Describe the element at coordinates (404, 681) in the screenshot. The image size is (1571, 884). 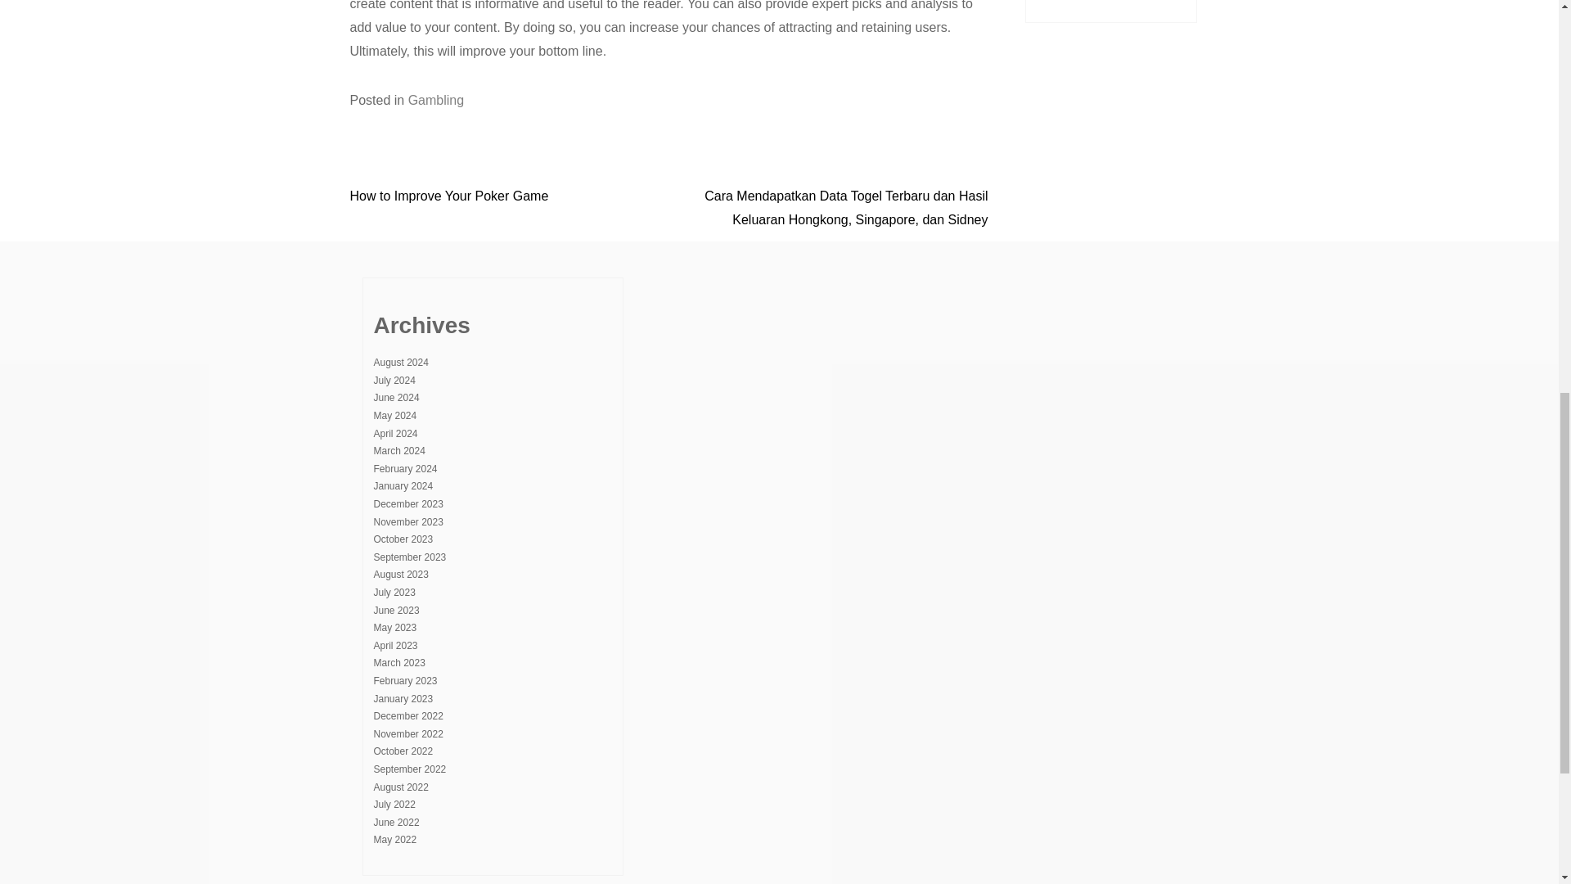
I see `February 2023` at that location.